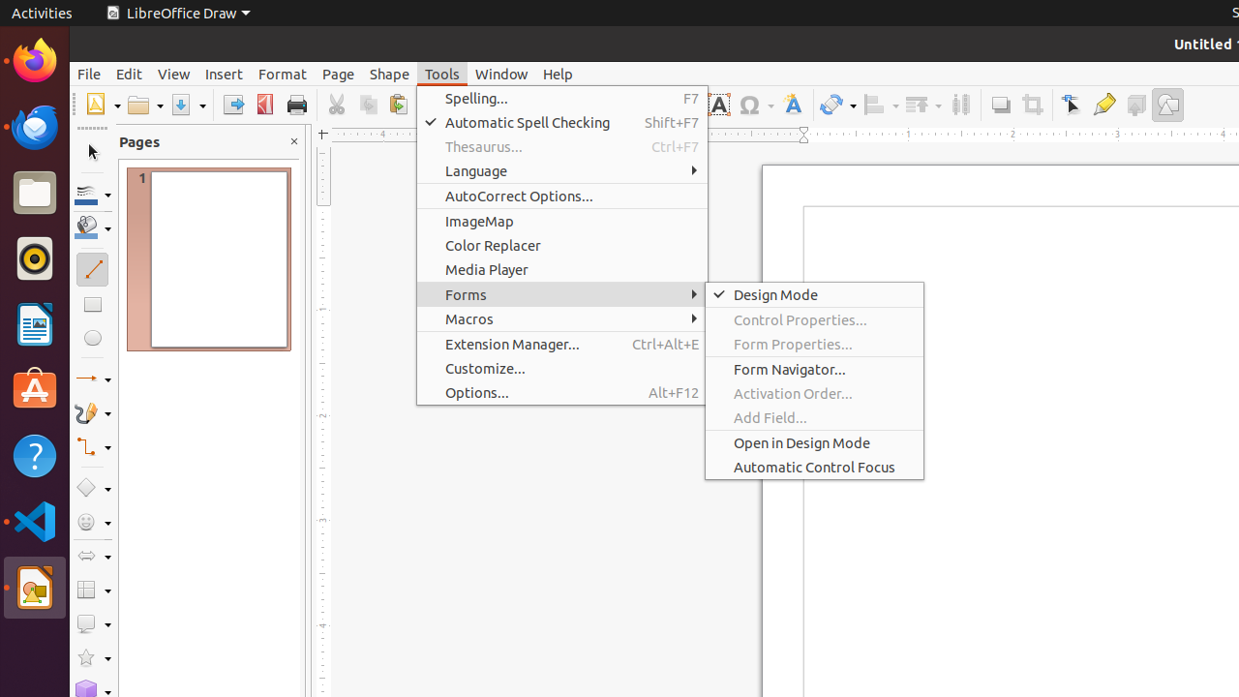 Image resolution: width=1239 pixels, height=697 pixels. What do you see at coordinates (562, 392) in the screenshot?
I see `Options...` at bounding box center [562, 392].